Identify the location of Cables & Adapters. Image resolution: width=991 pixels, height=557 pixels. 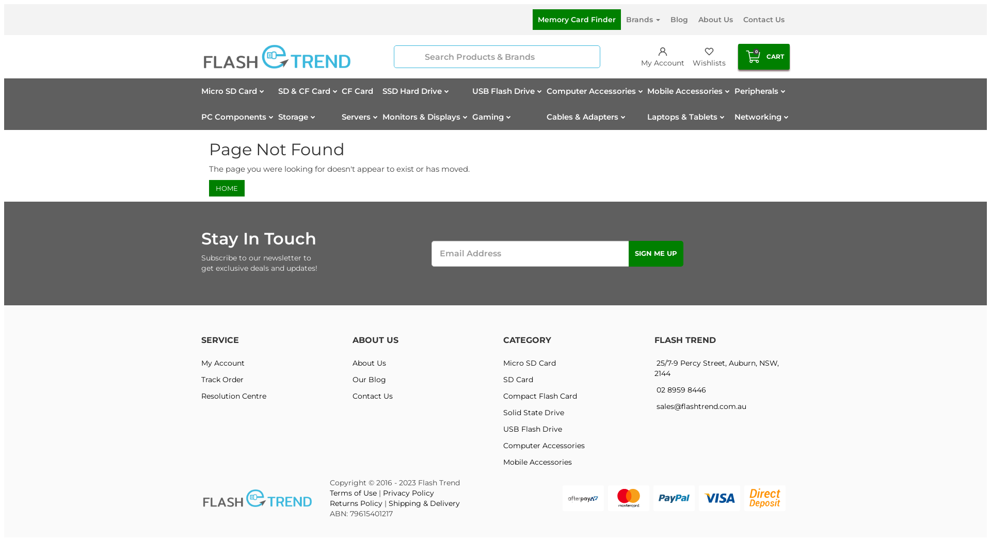
(586, 117).